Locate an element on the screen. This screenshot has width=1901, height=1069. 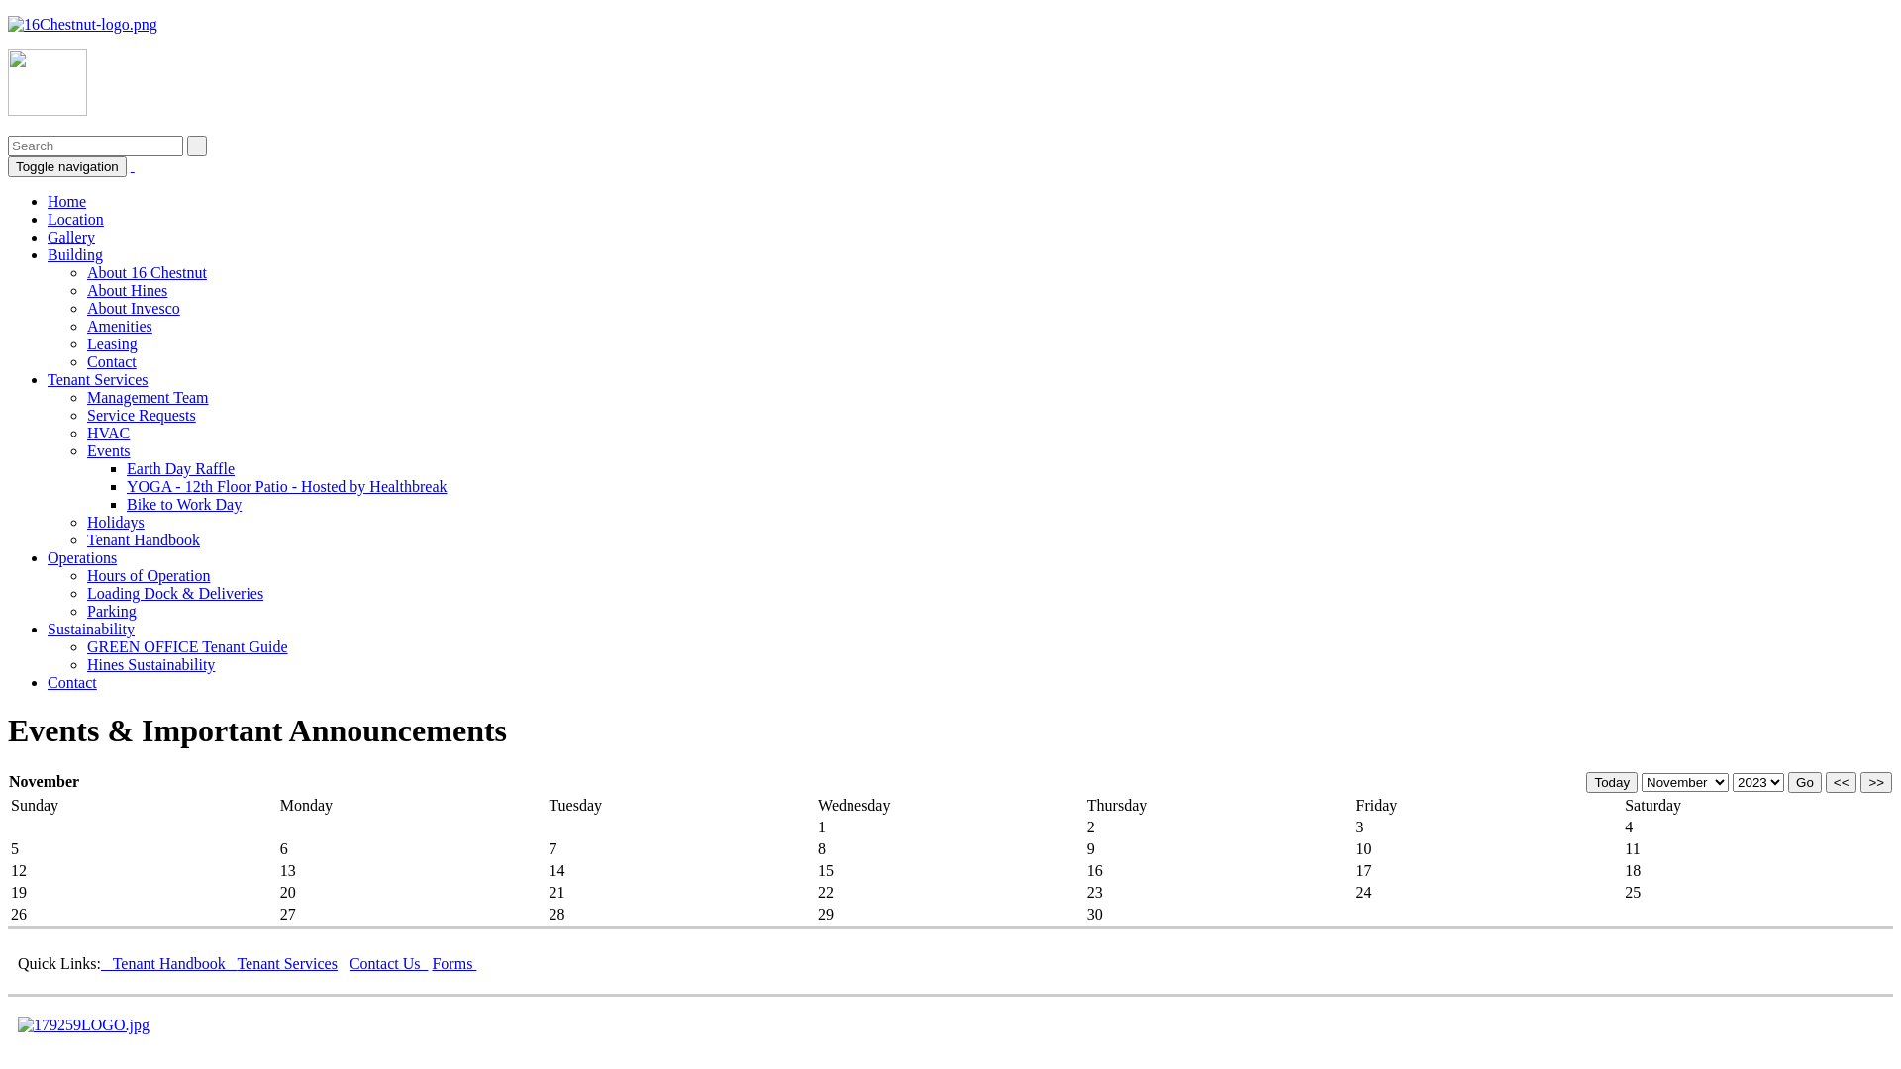
YOGA - 12th Floor Patio - Hosted by Healthbreak is located at coordinates (287, 487).